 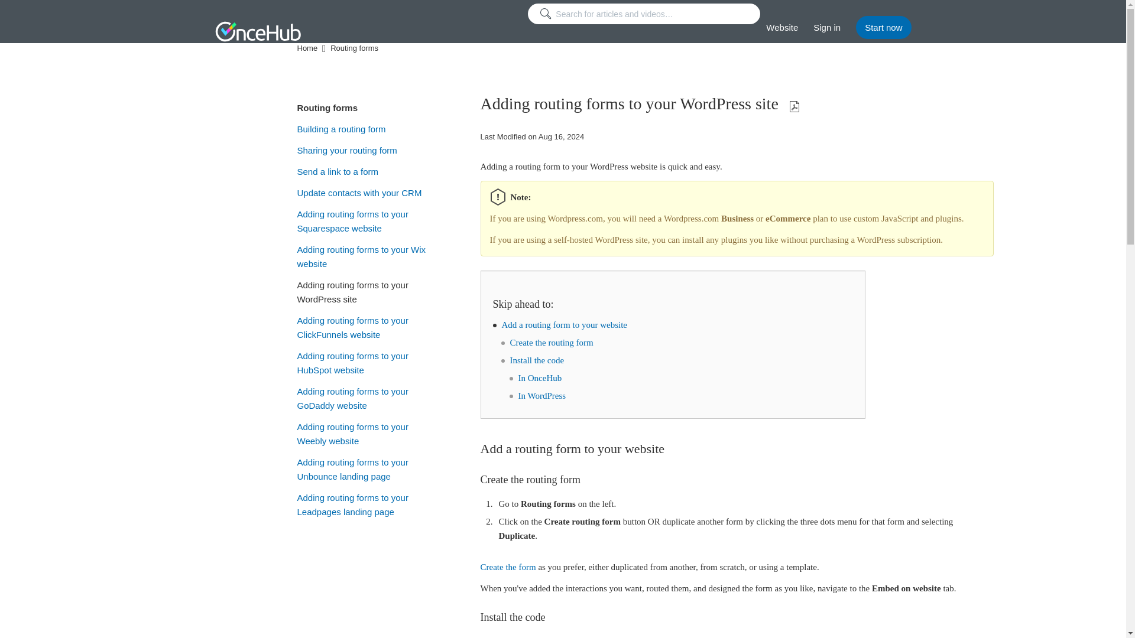 What do you see at coordinates (355, 48) in the screenshot?
I see `Routing forms` at bounding box center [355, 48].